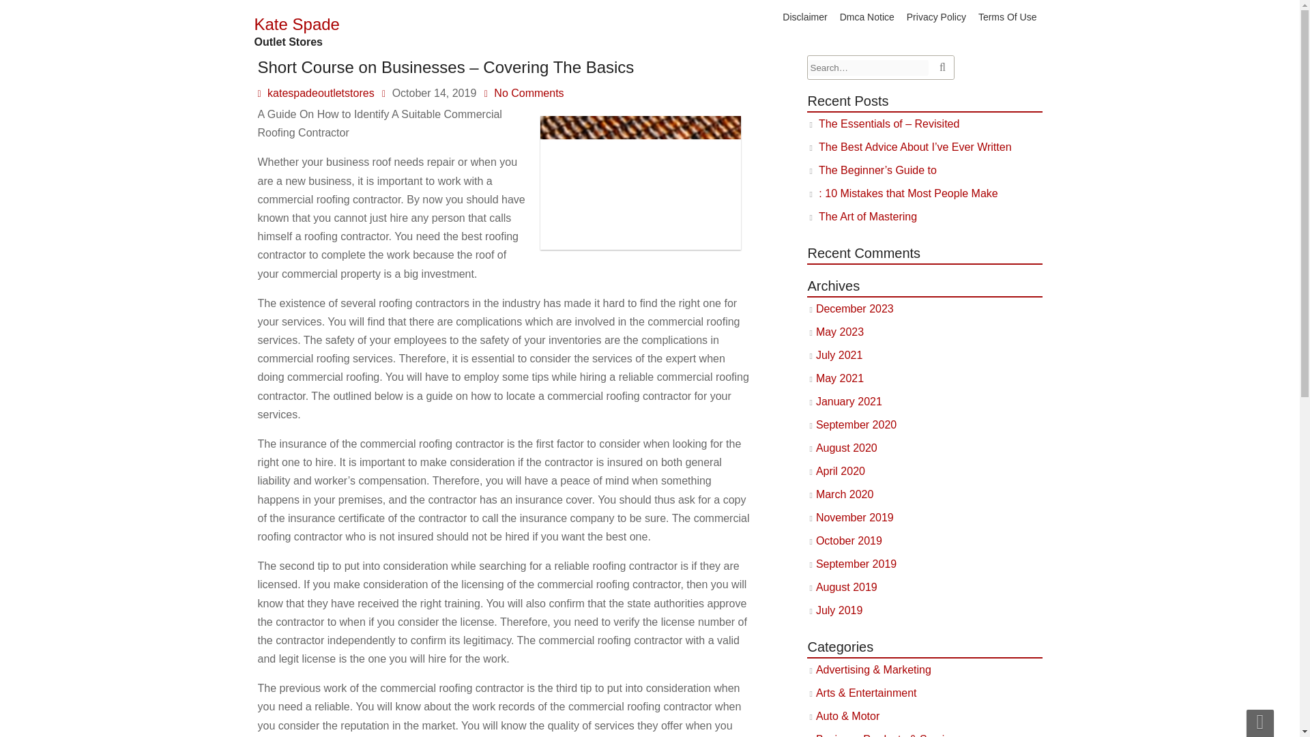 This screenshot has width=1310, height=737. I want to click on katespadeoutletstores, so click(321, 93).